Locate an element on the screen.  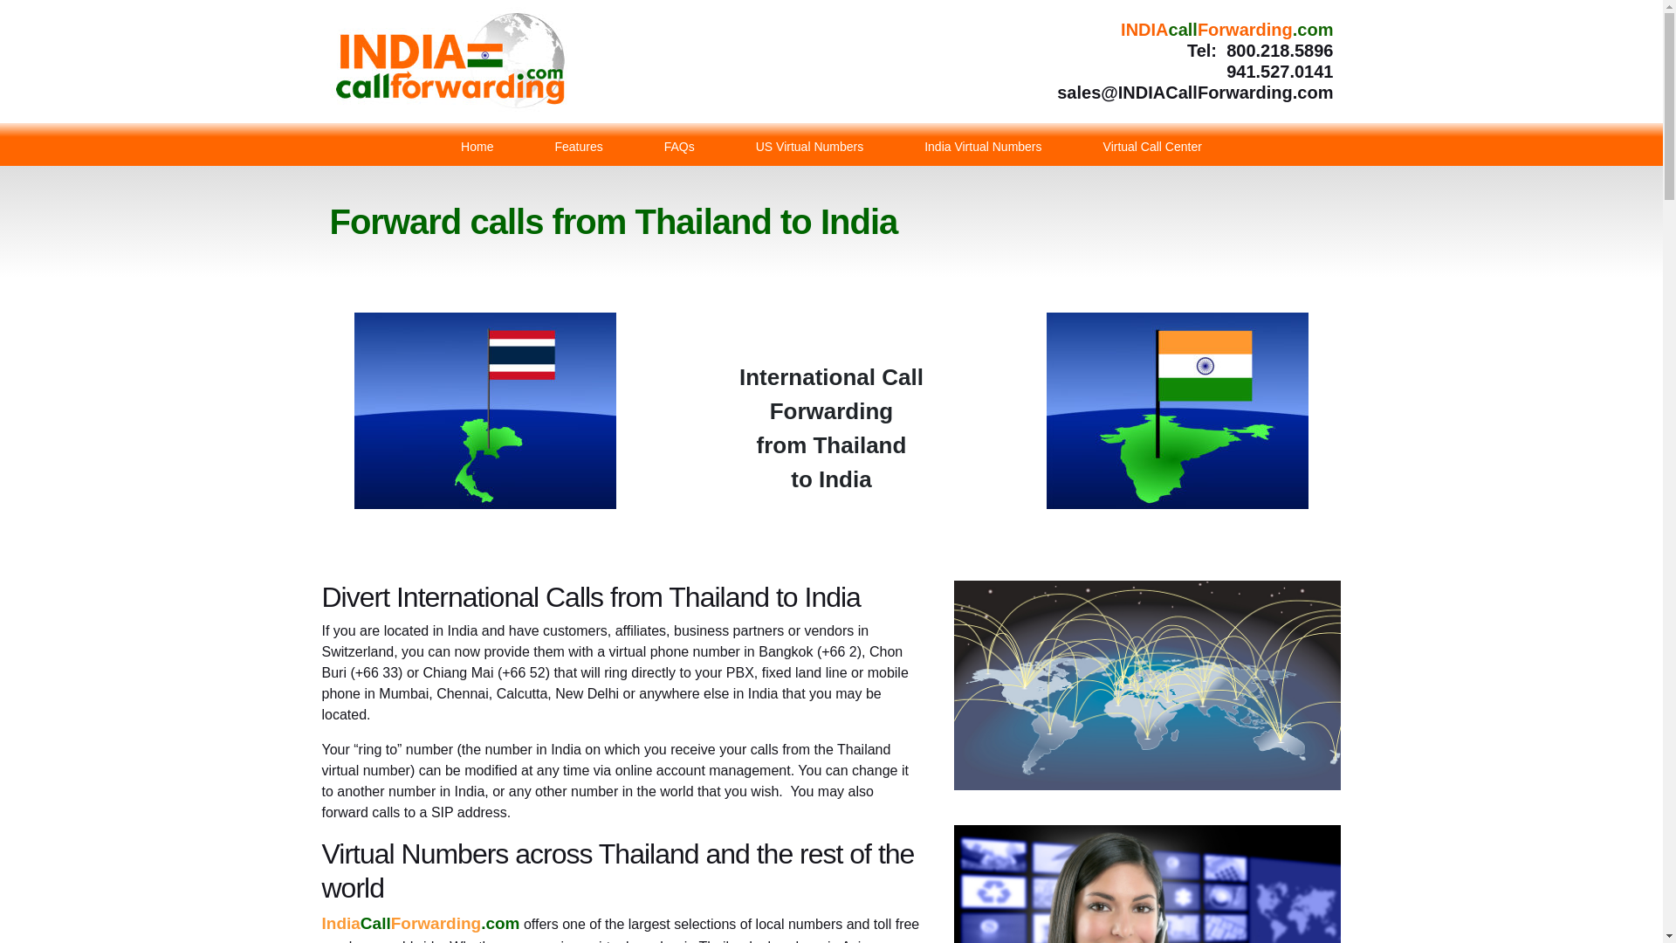
India Virtual Numbers is located at coordinates (983, 145).